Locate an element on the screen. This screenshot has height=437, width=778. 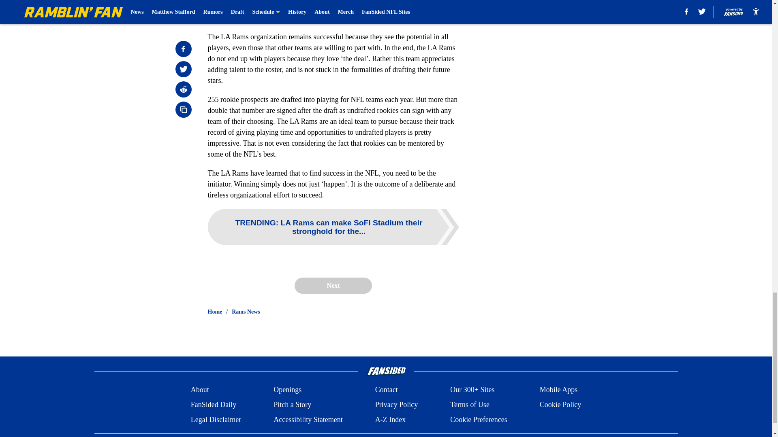
Privacy Policy is located at coordinates (396, 405).